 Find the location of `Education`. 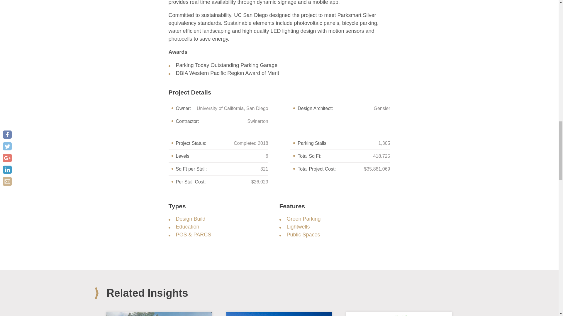

Education is located at coordinates (187, 226).